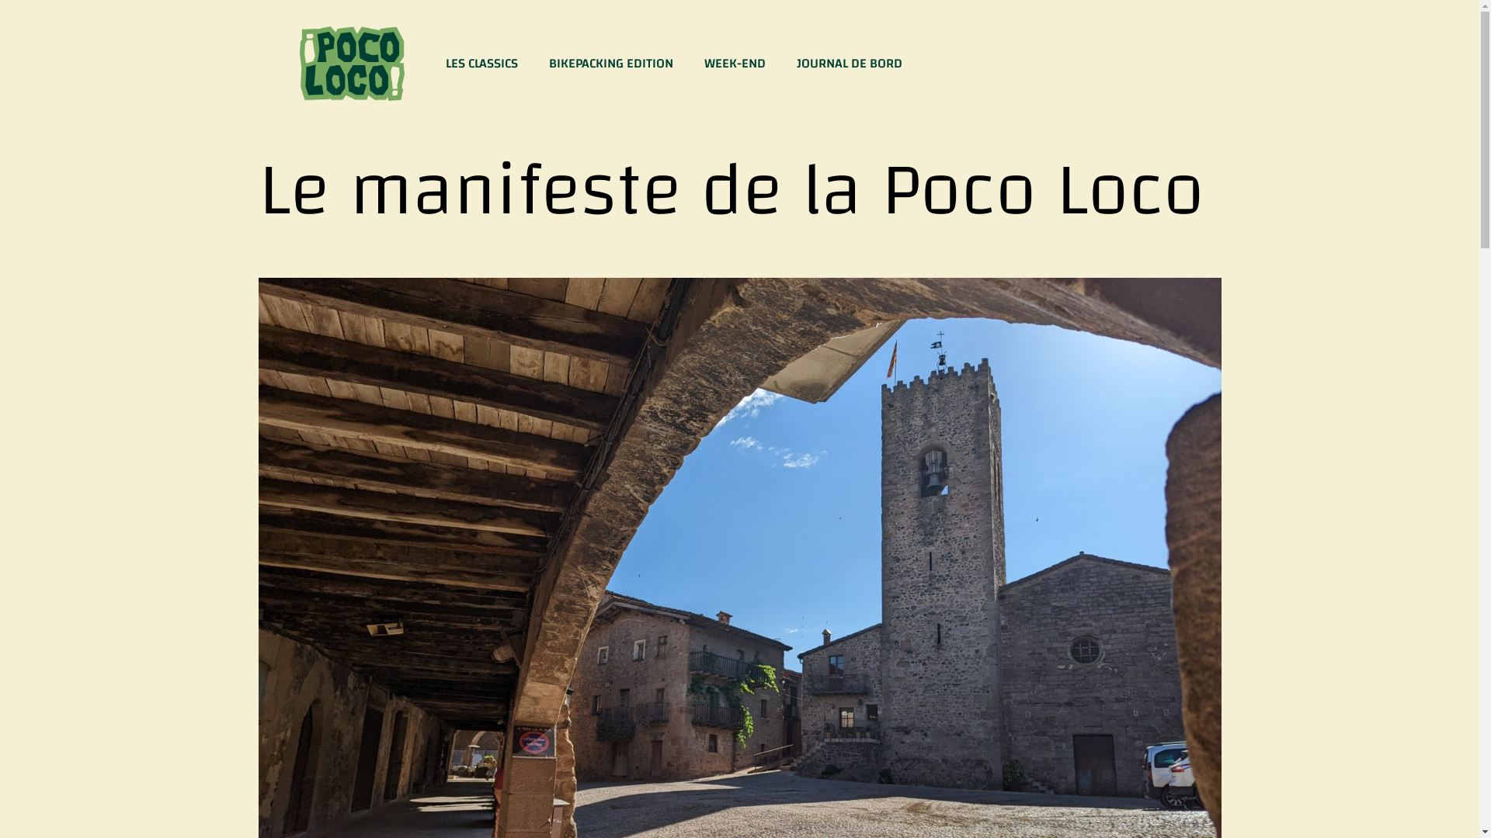 The image size is (1491, 838). I want to click on LES CLASSICS, so click(481, 64).